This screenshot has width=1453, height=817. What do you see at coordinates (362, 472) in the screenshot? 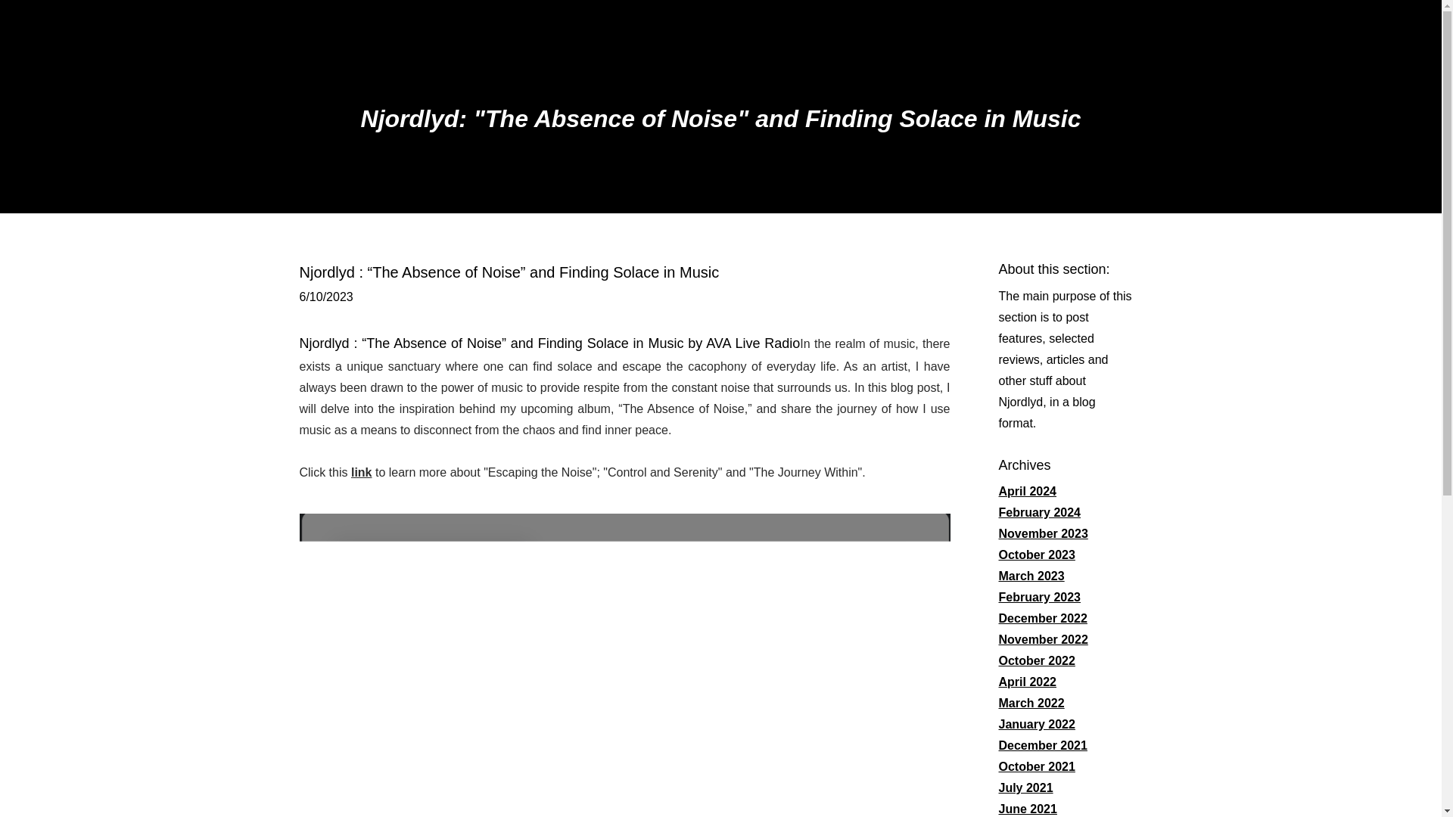
I see `link` at bounding box center [362, 472].